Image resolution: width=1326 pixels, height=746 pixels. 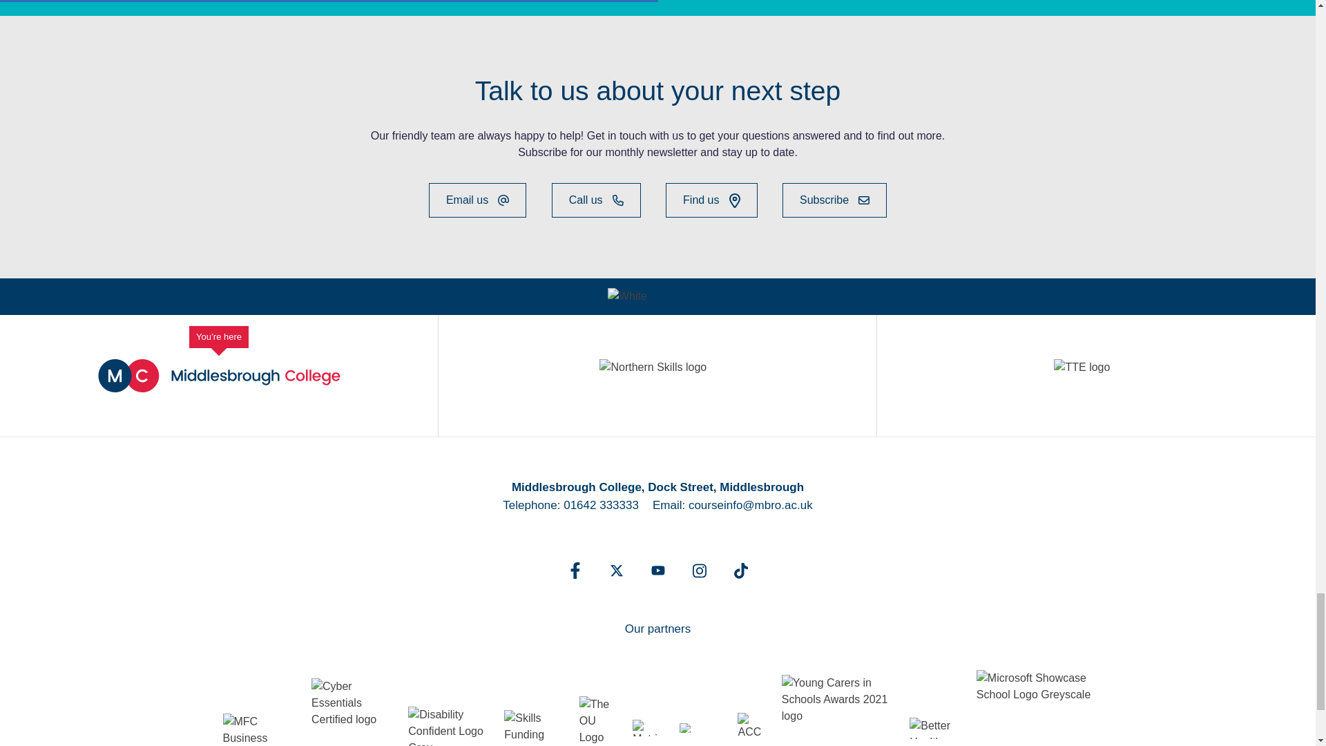 I want to click on Middlesbrough College logo, so click(x=220, y=376).